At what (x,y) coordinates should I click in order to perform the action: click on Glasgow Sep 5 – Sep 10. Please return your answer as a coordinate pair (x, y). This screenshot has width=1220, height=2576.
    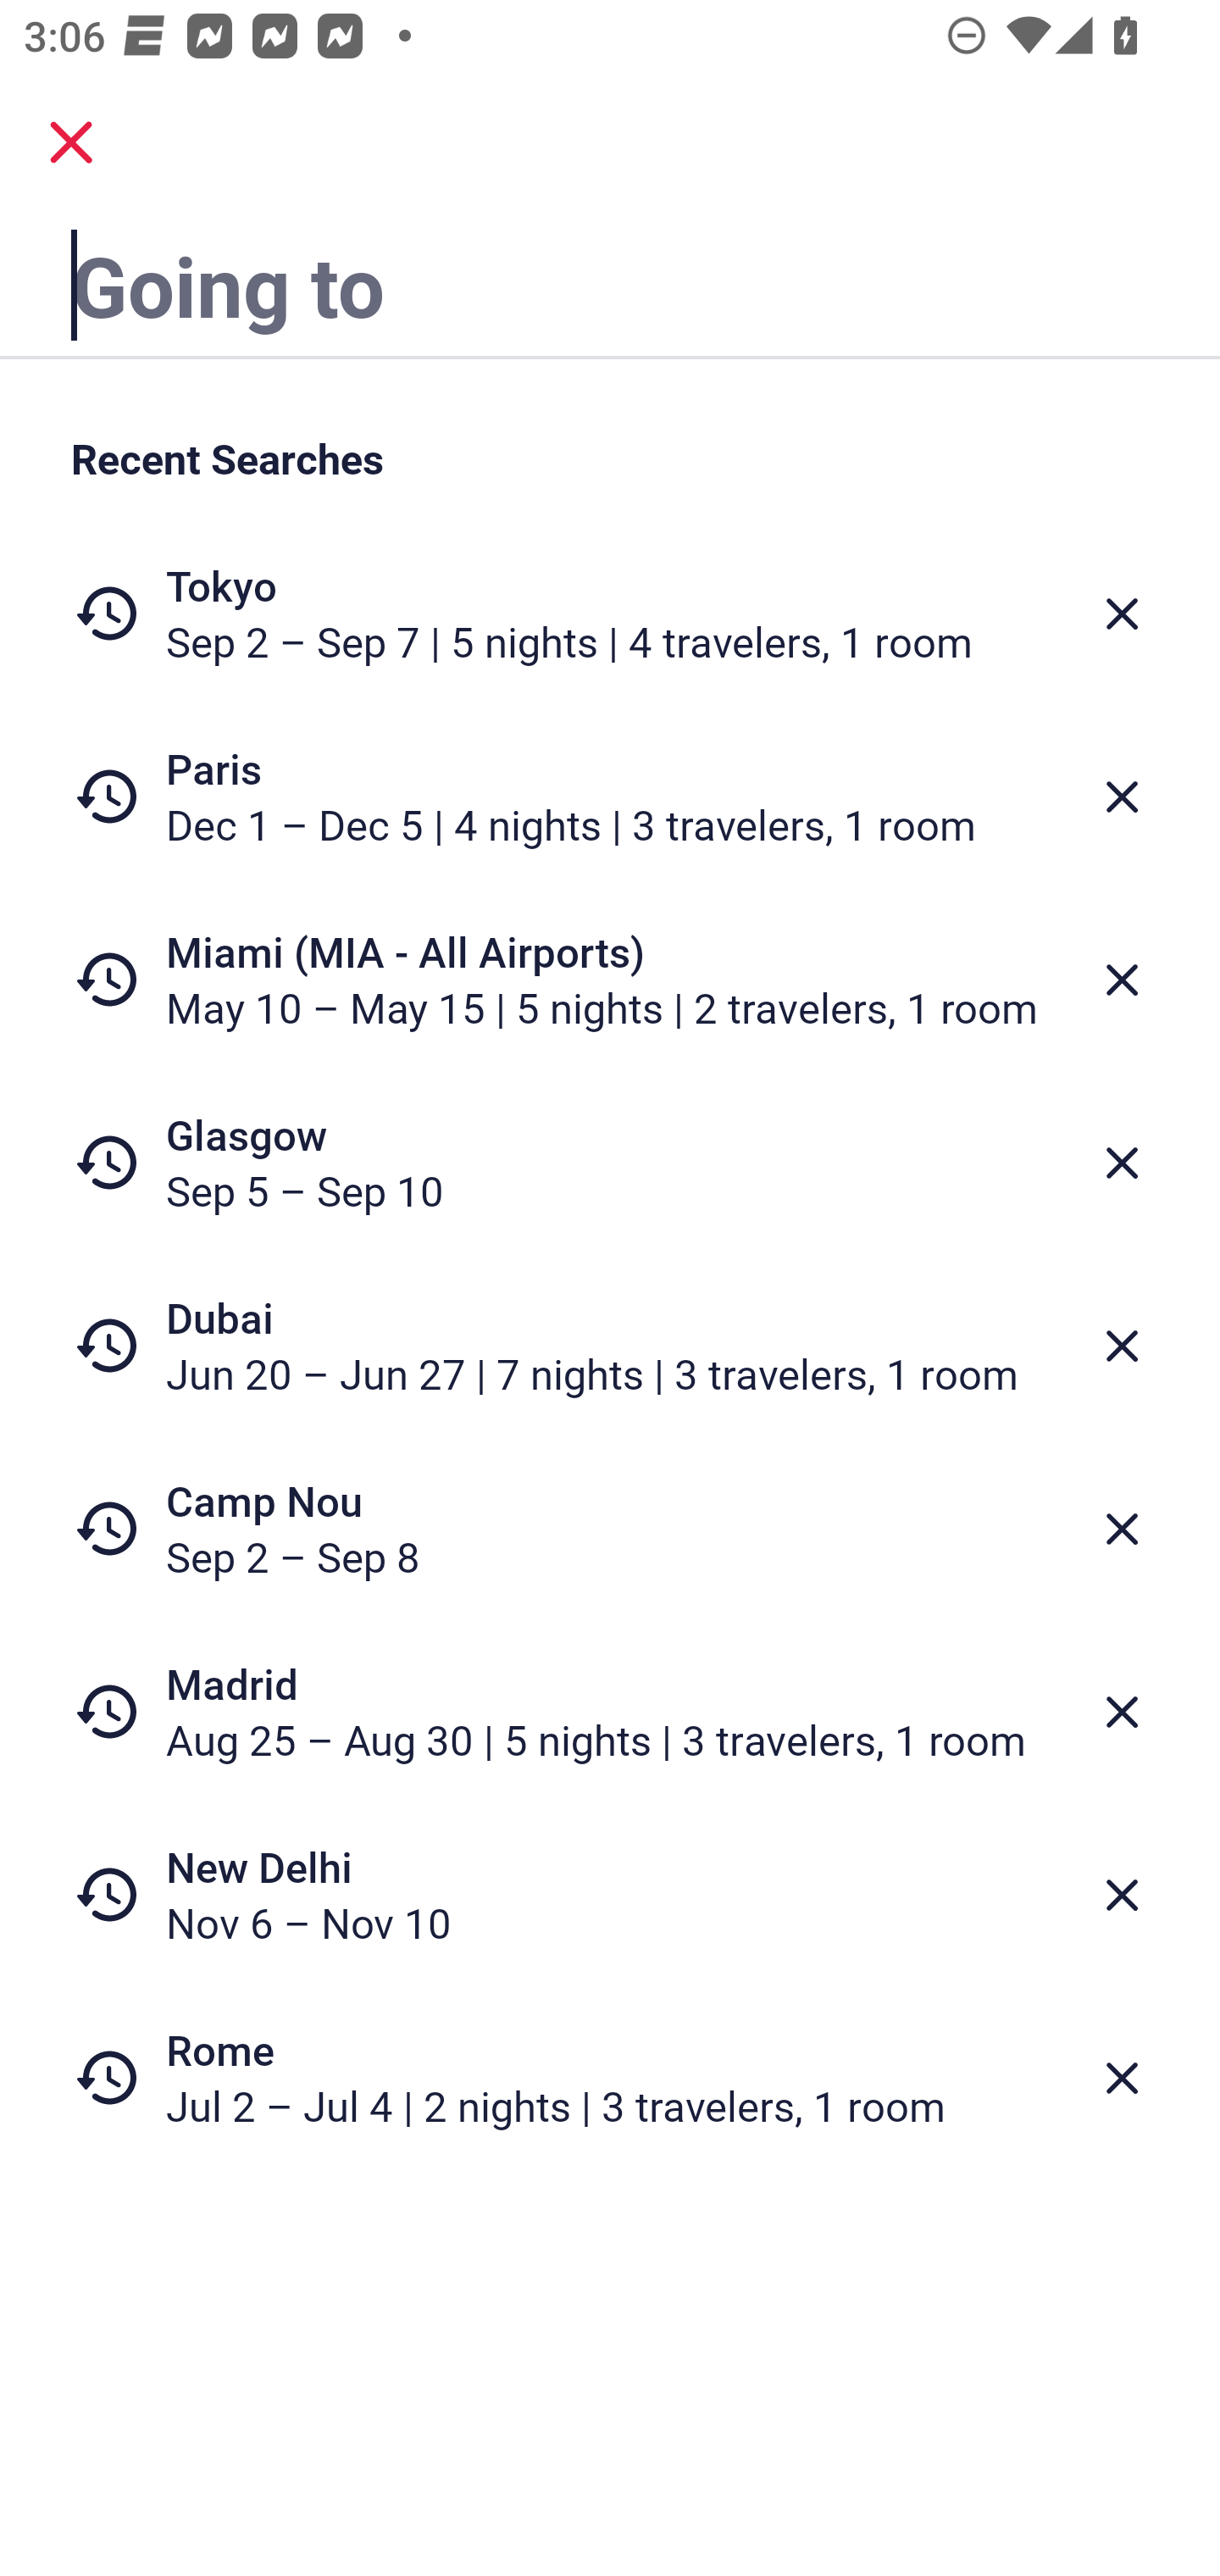
    Looking at the image, I should click on (610, 1163).